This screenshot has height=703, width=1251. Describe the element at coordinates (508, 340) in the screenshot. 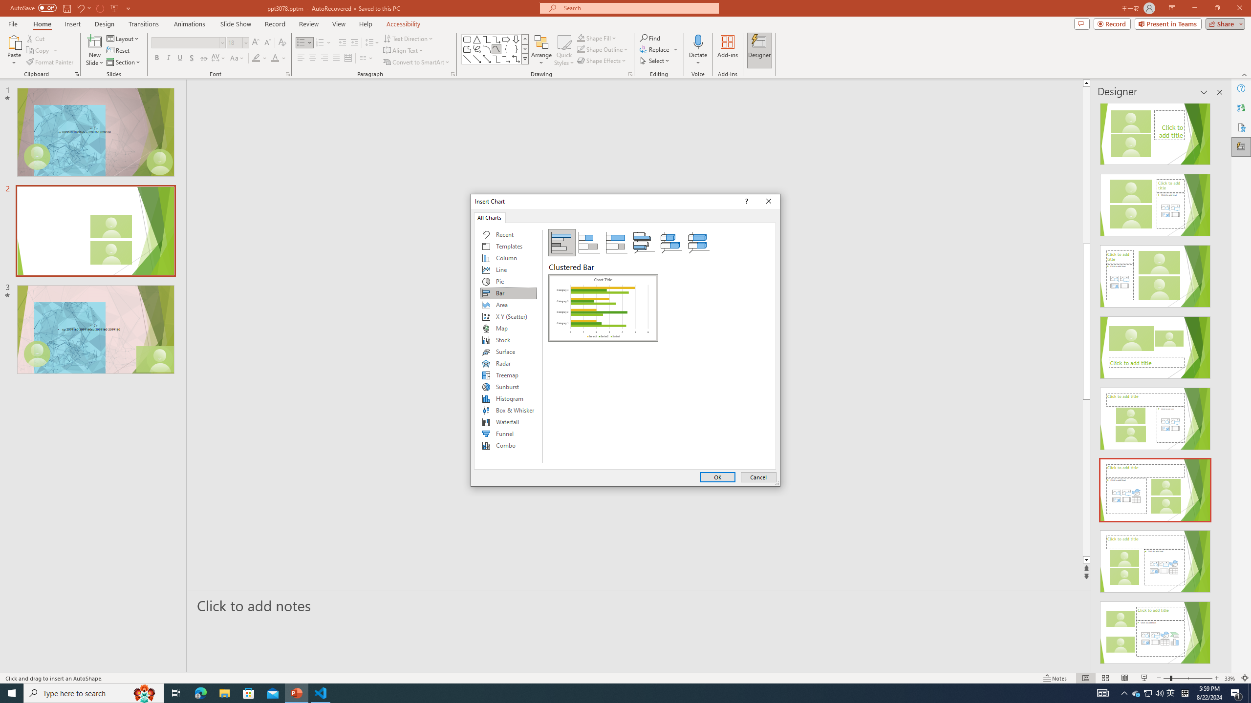

I see `Stock` at that location.